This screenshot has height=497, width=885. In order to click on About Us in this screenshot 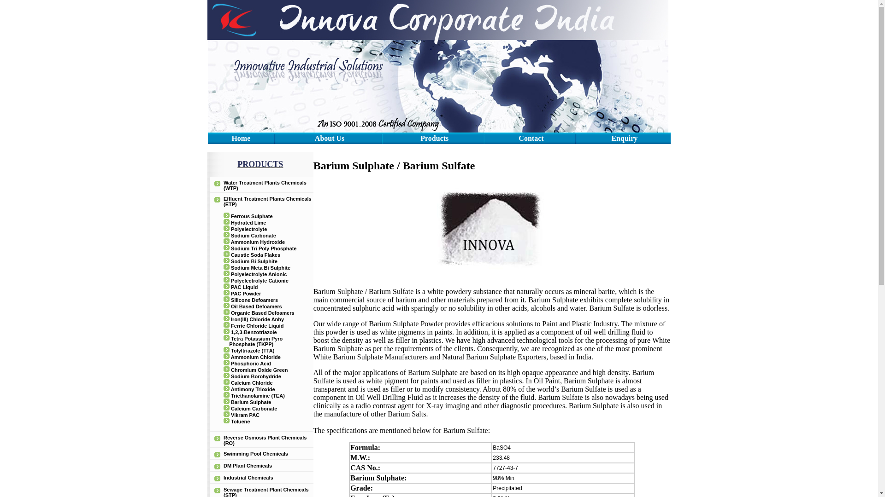, I will do `click(329, 138)`.